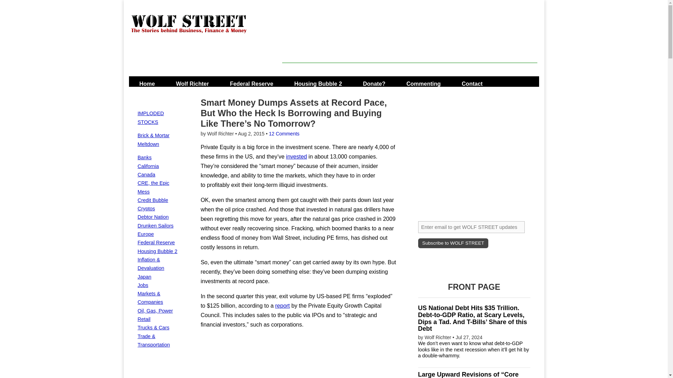  I want to click on Federal Reserve, so click(252, 81).